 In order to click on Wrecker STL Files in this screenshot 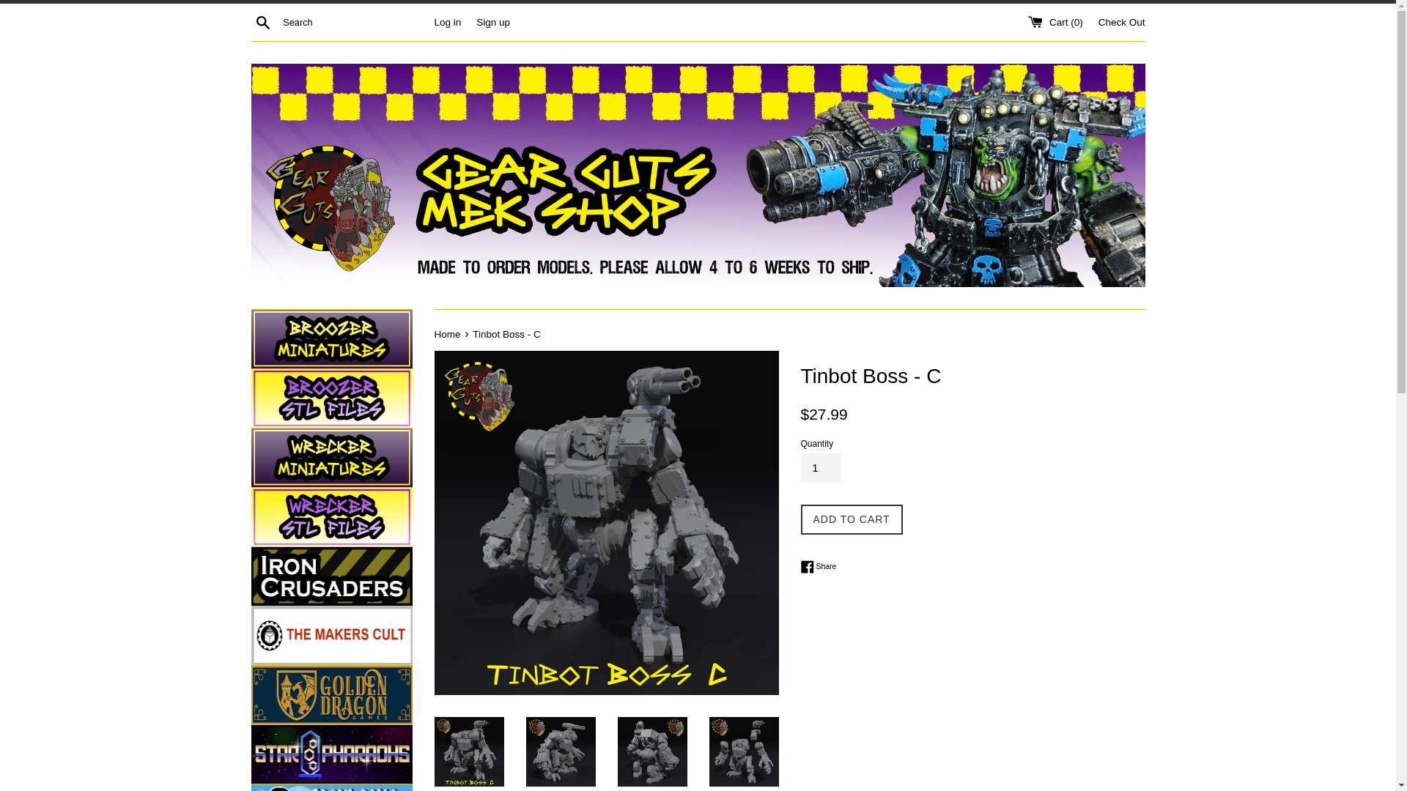, I will do `click(331, 398)`.